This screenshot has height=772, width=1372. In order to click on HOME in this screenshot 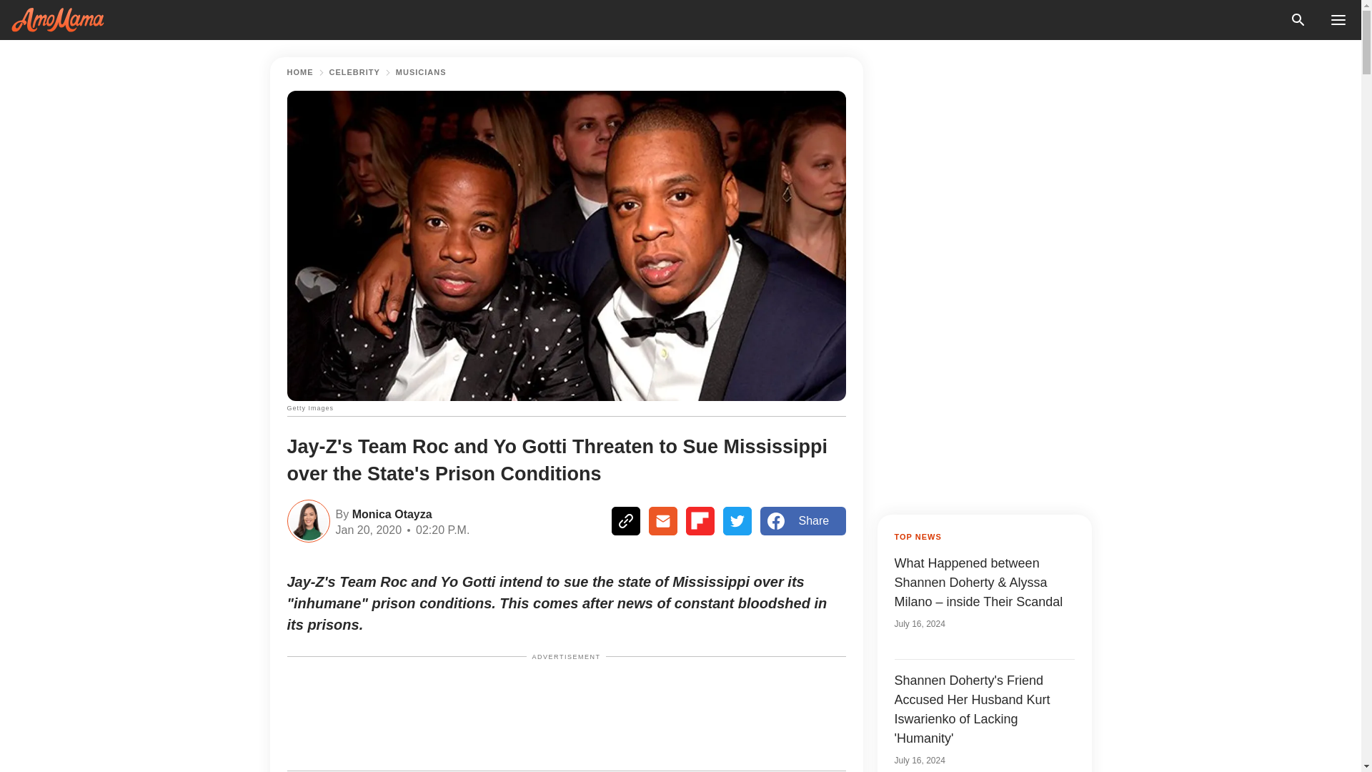, I will do `click(300, 72)`.